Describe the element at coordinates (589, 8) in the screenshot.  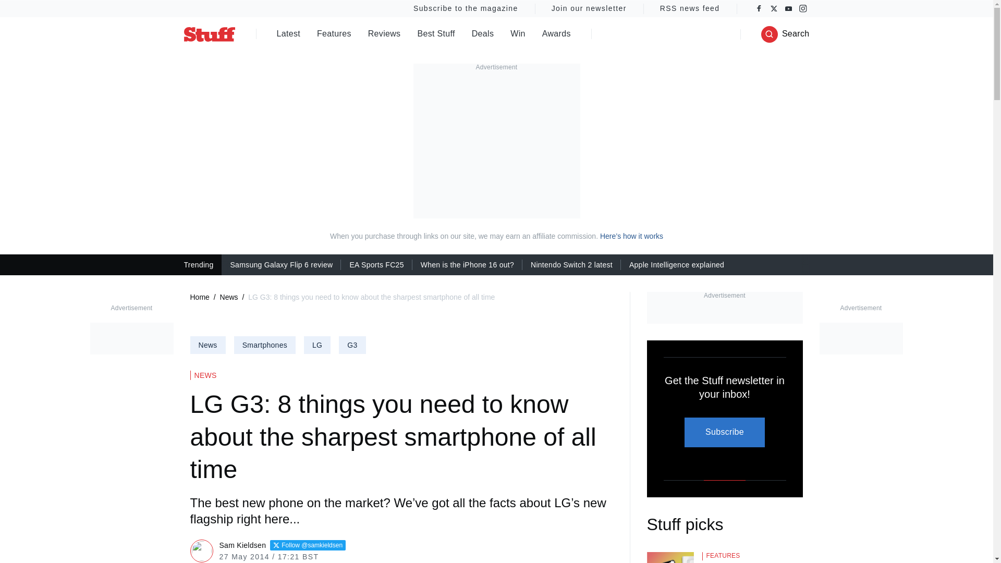
I see `Join our newsletter` at that location.